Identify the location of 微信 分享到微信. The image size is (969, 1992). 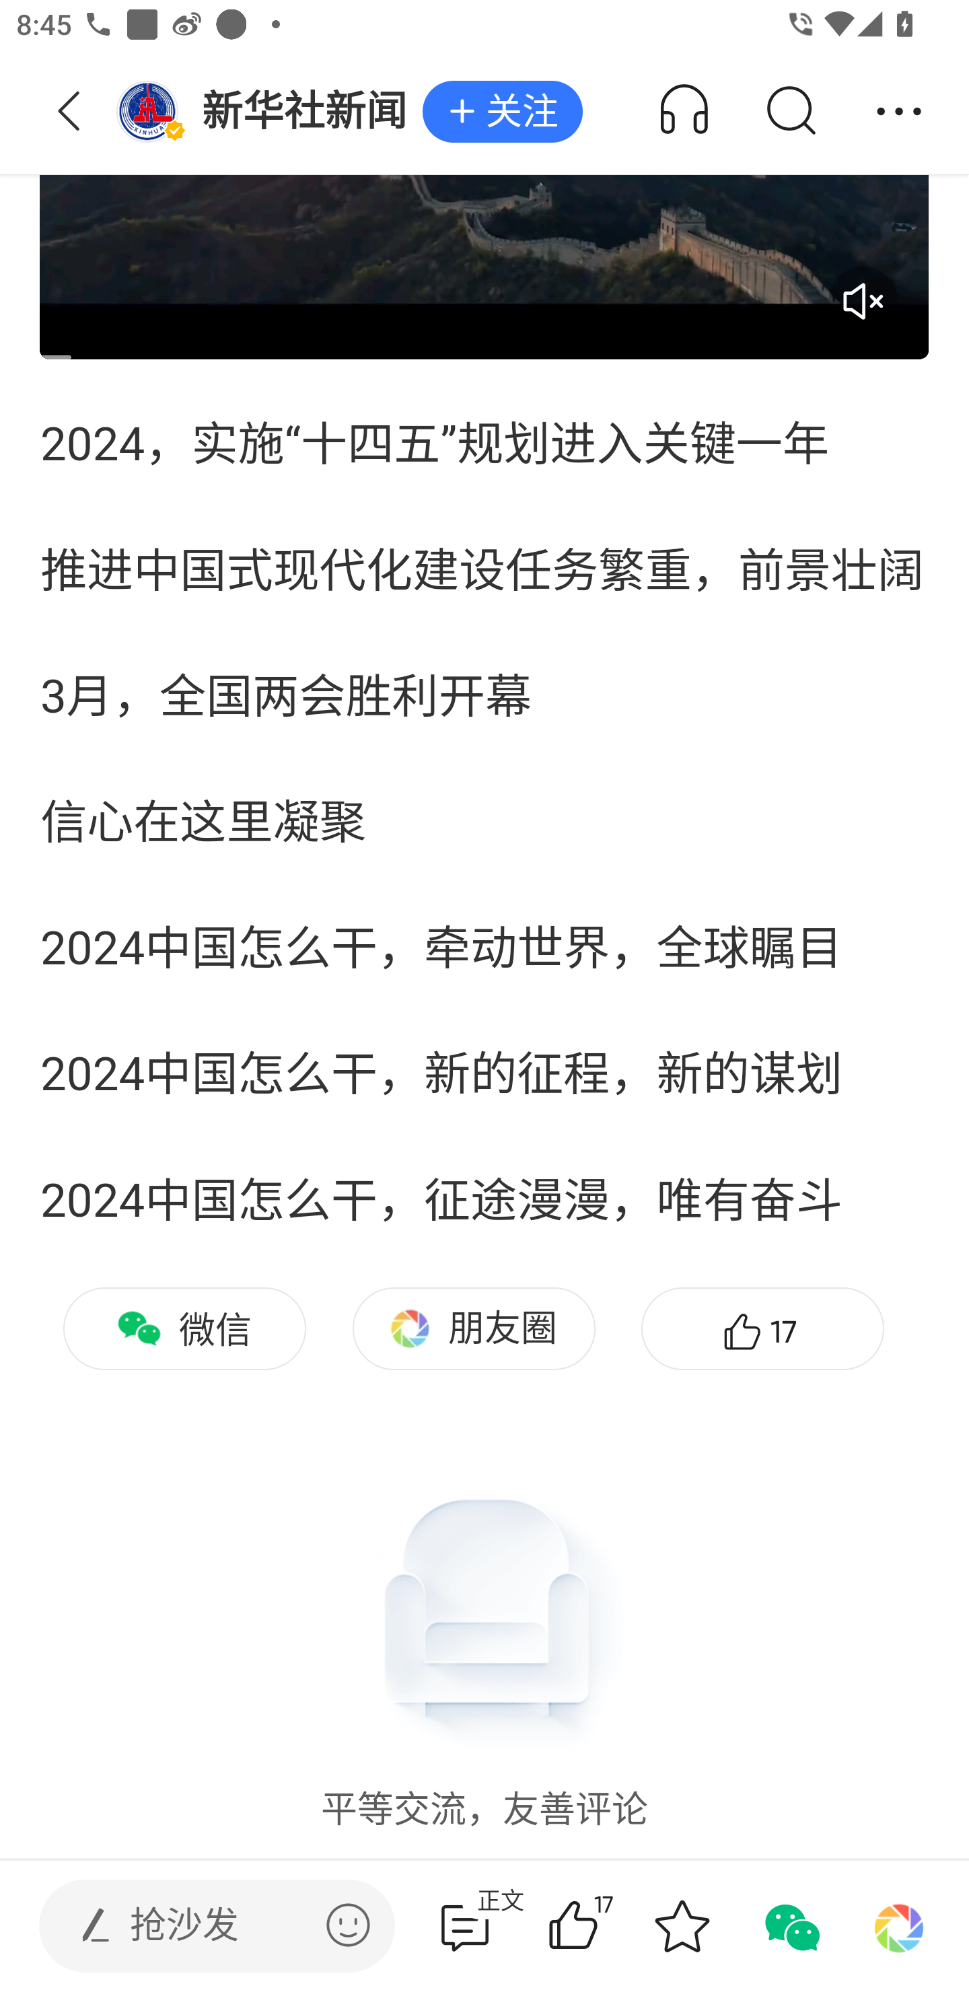
(184, 1328).